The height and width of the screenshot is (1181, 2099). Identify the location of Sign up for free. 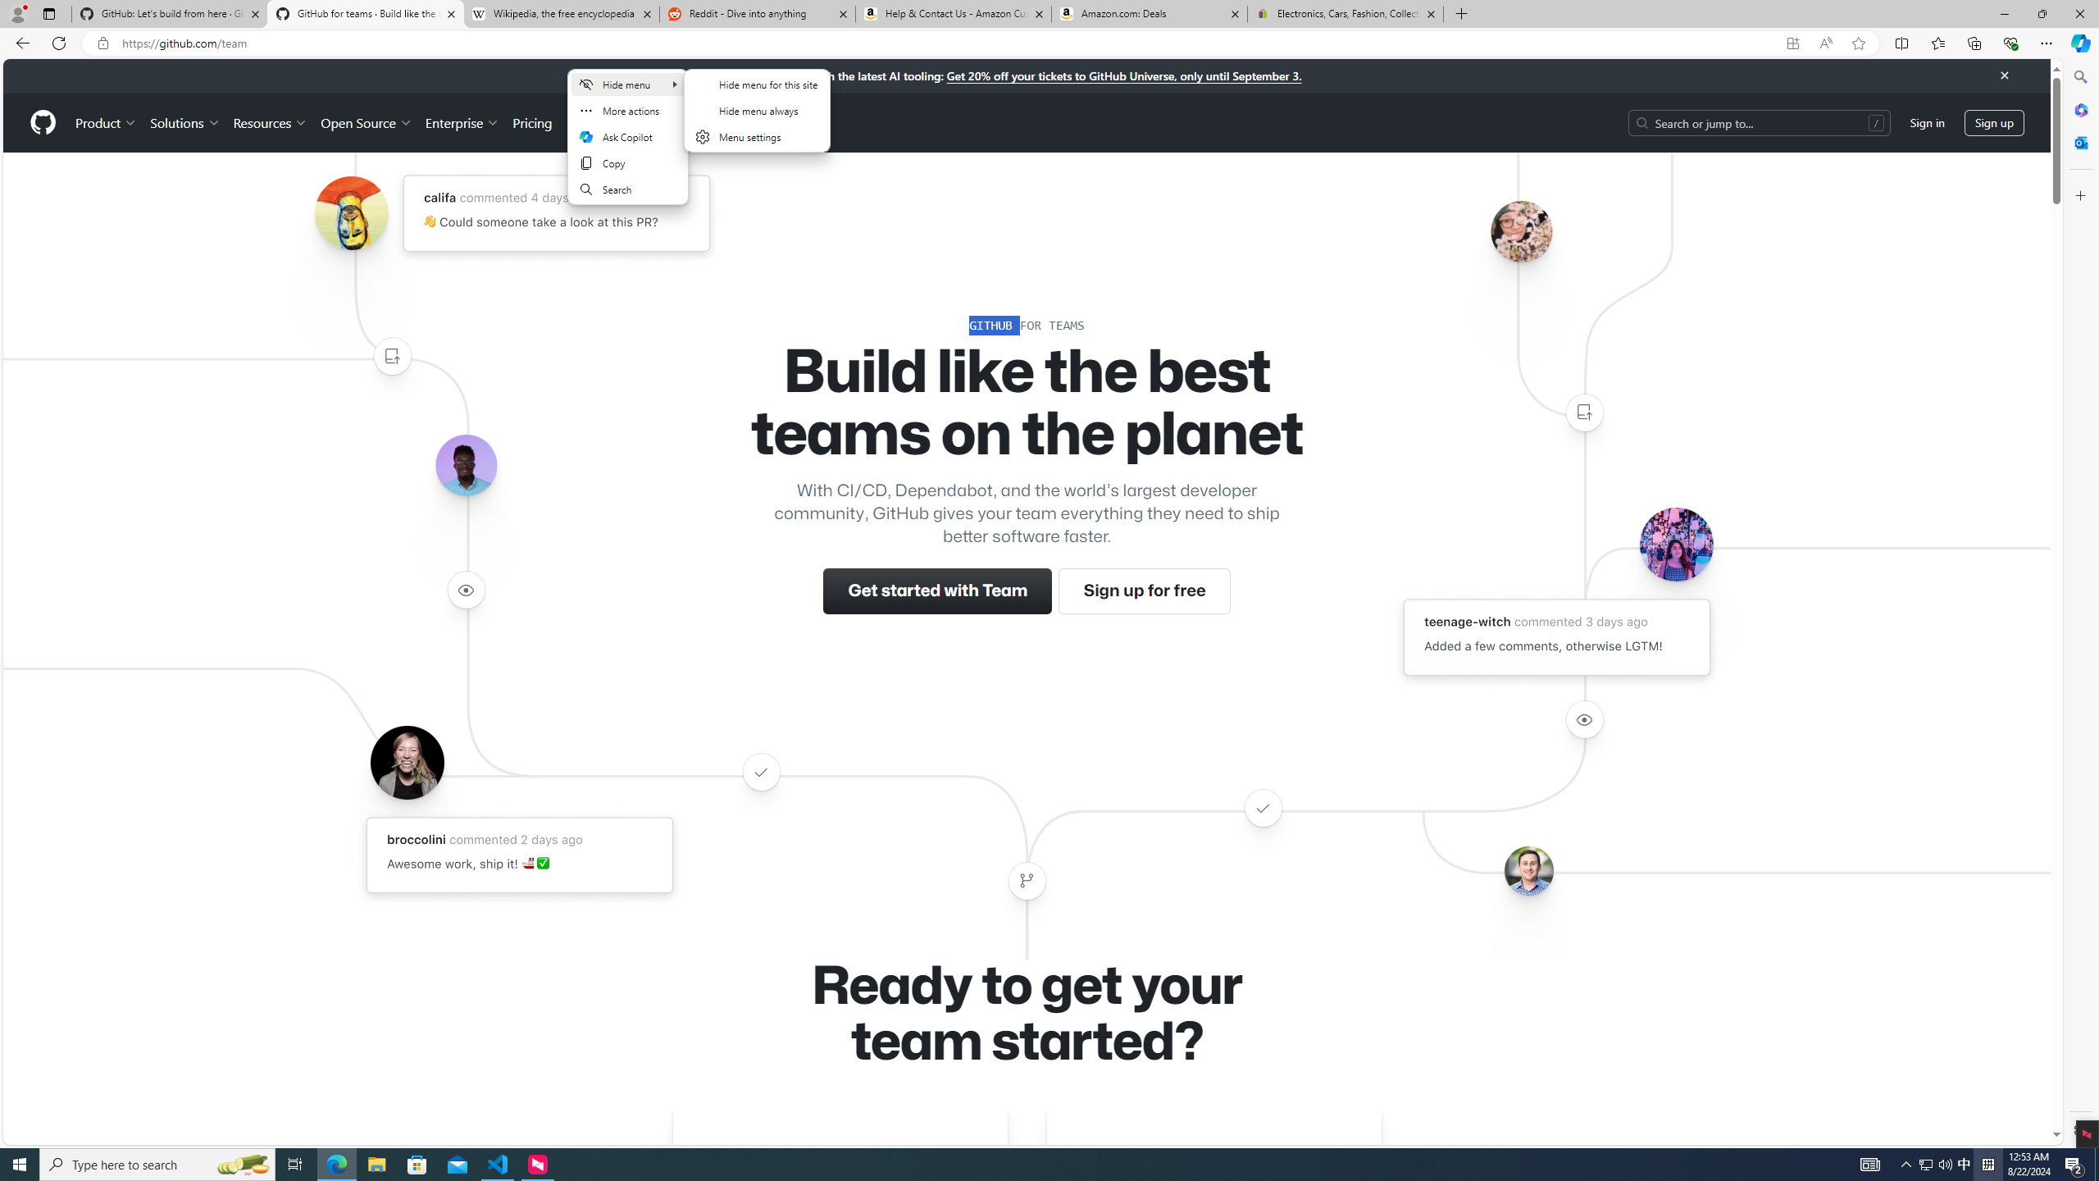
(1144, 591).